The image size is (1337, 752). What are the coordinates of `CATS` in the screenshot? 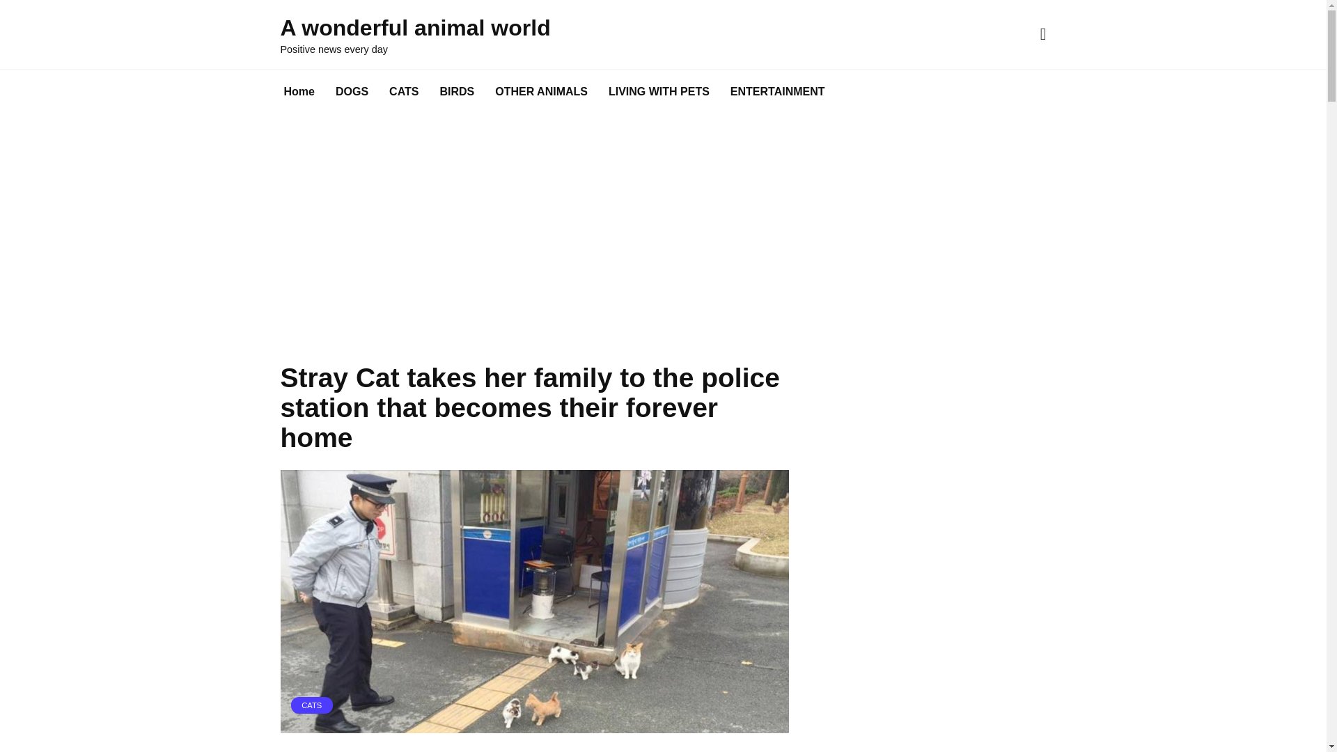 It's located at (312, 705).